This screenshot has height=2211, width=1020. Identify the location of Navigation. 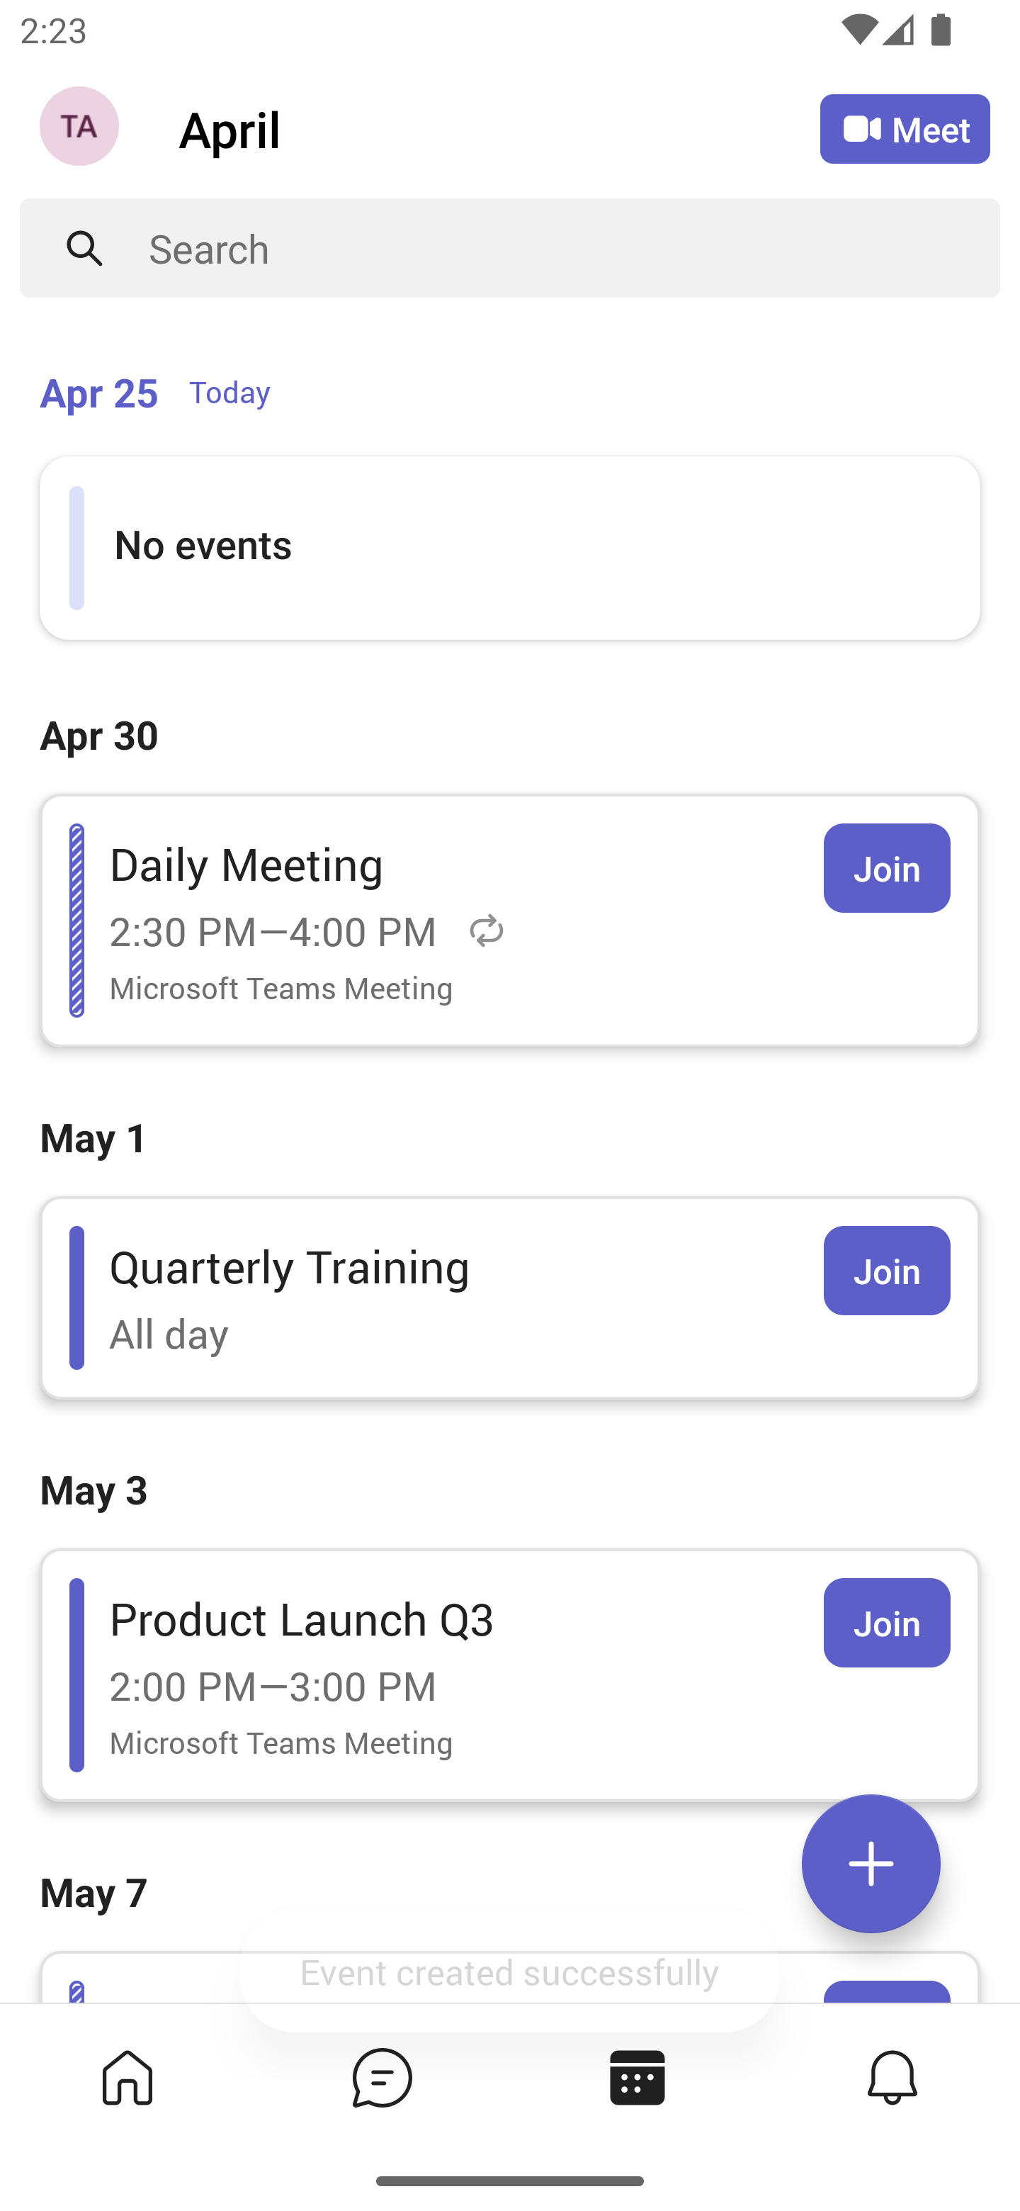
(82, 129).